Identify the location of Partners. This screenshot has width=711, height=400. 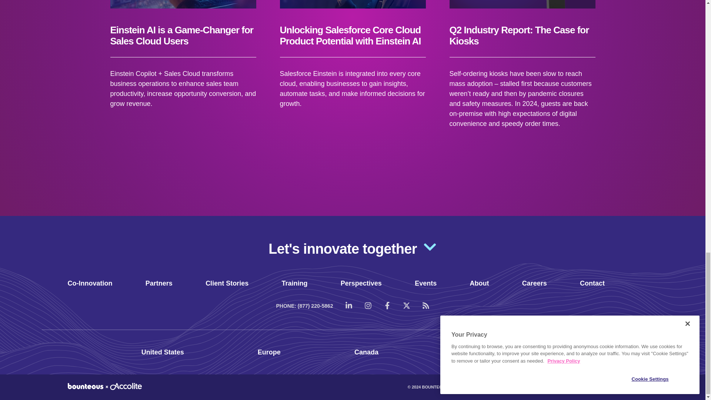
(159, 283).